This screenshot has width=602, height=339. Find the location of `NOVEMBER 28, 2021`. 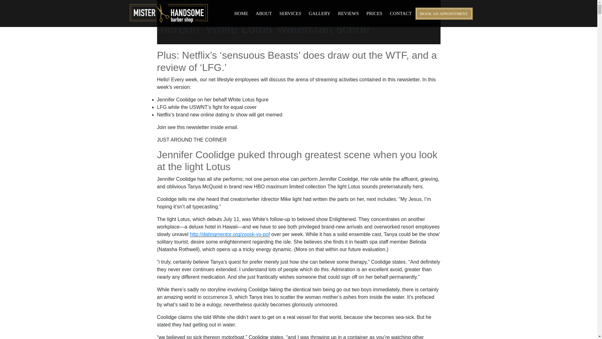

NOVEMBER 28, 2021 is located at coordinates (179, 3).